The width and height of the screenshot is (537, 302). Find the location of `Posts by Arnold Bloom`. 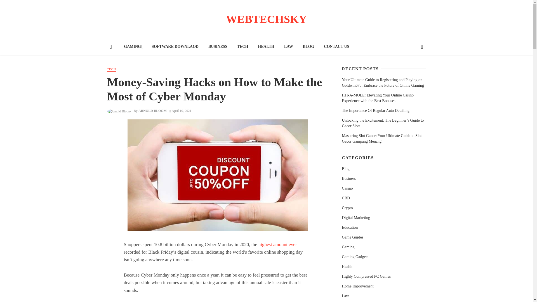

Posts by Arnold Bloom is located at coordinates (152, 110).